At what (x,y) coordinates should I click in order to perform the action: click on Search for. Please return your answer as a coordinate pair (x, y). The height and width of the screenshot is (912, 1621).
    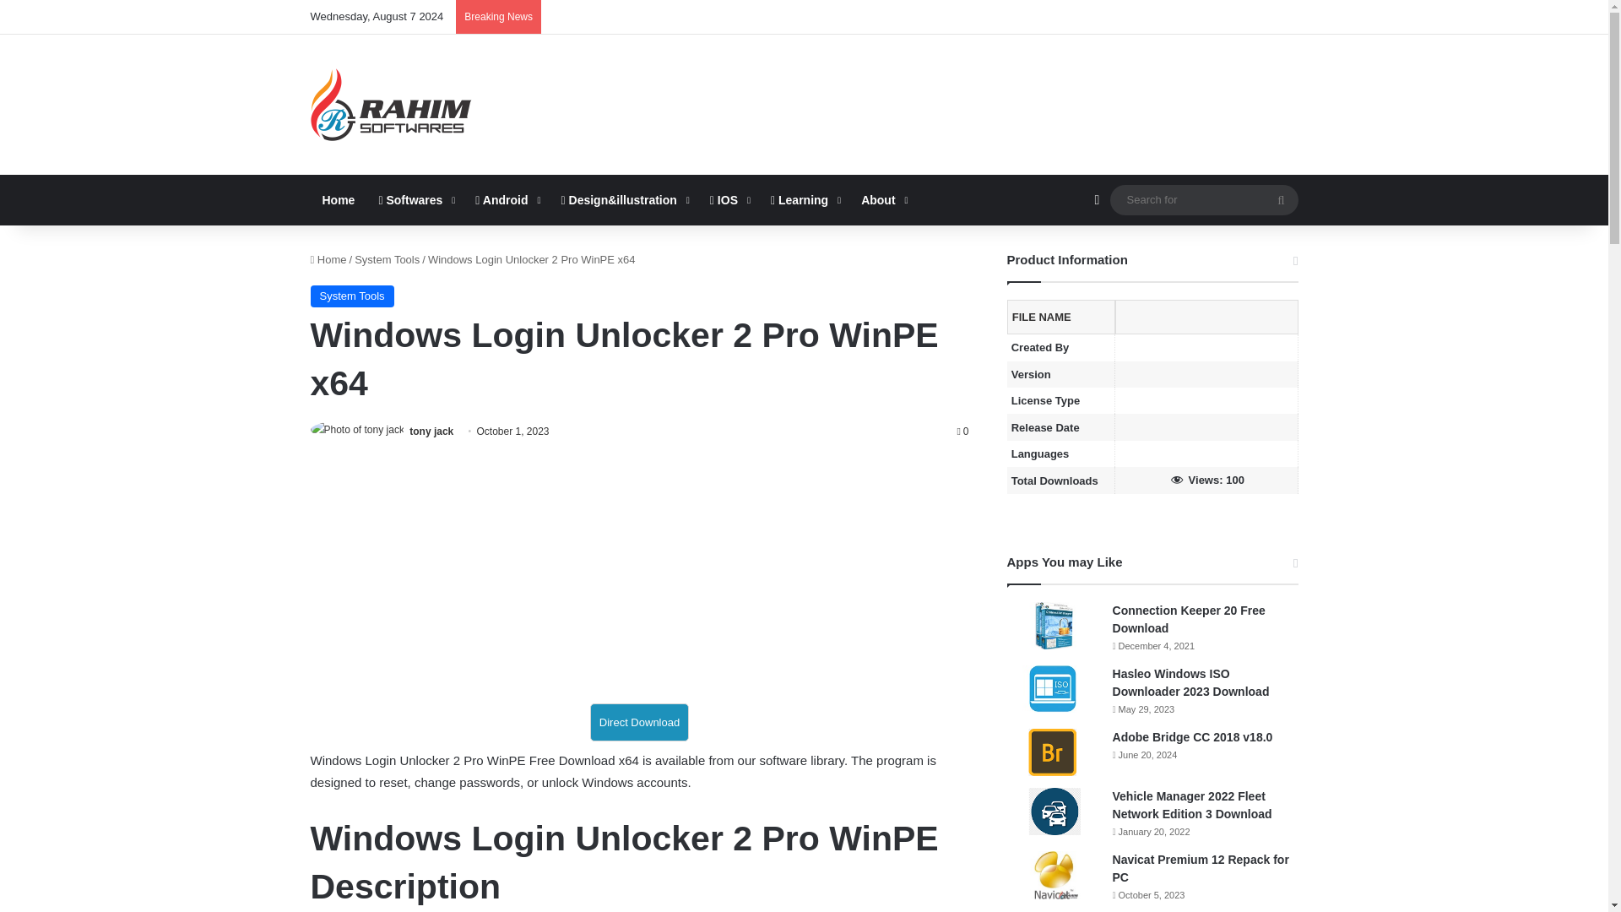
    Looking at the image, I should click on (1203, 199).